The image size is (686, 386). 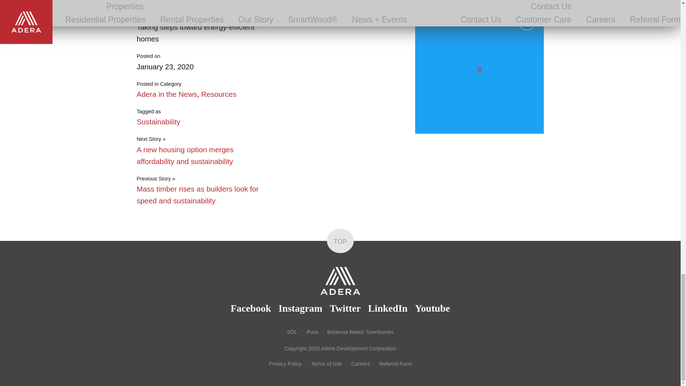 I want to click on Twitter, so click(x=179, y=11).